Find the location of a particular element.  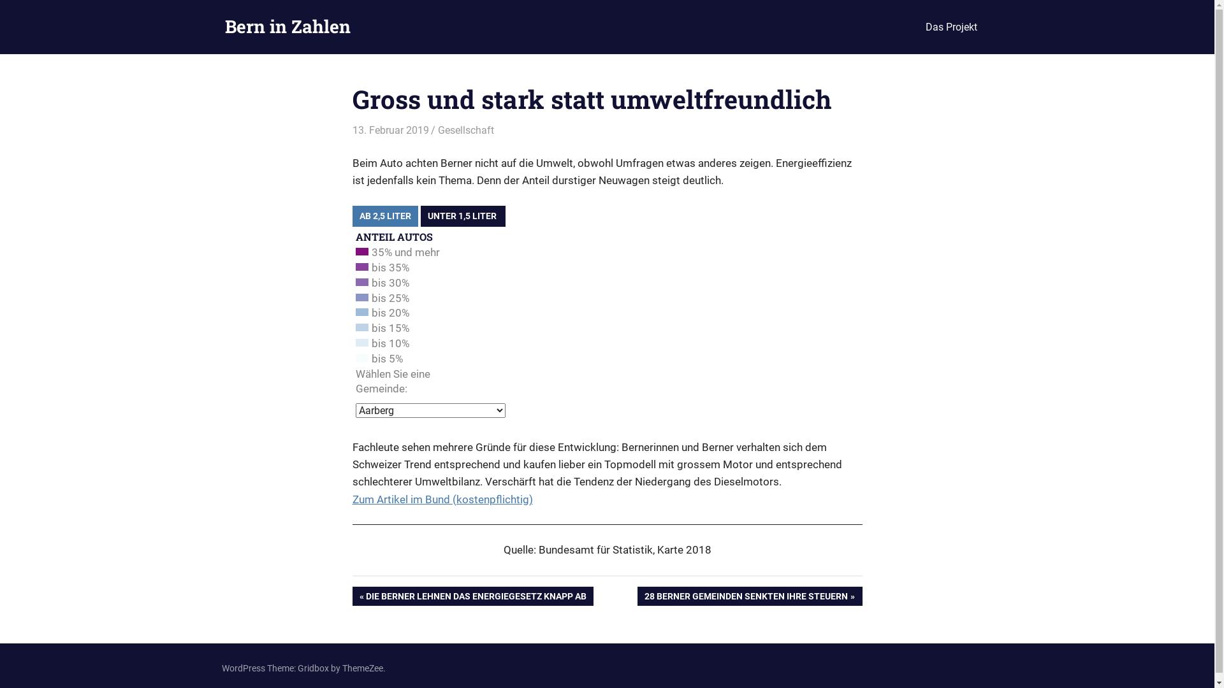

Gesellschaft is located at coordinates (466, 130).